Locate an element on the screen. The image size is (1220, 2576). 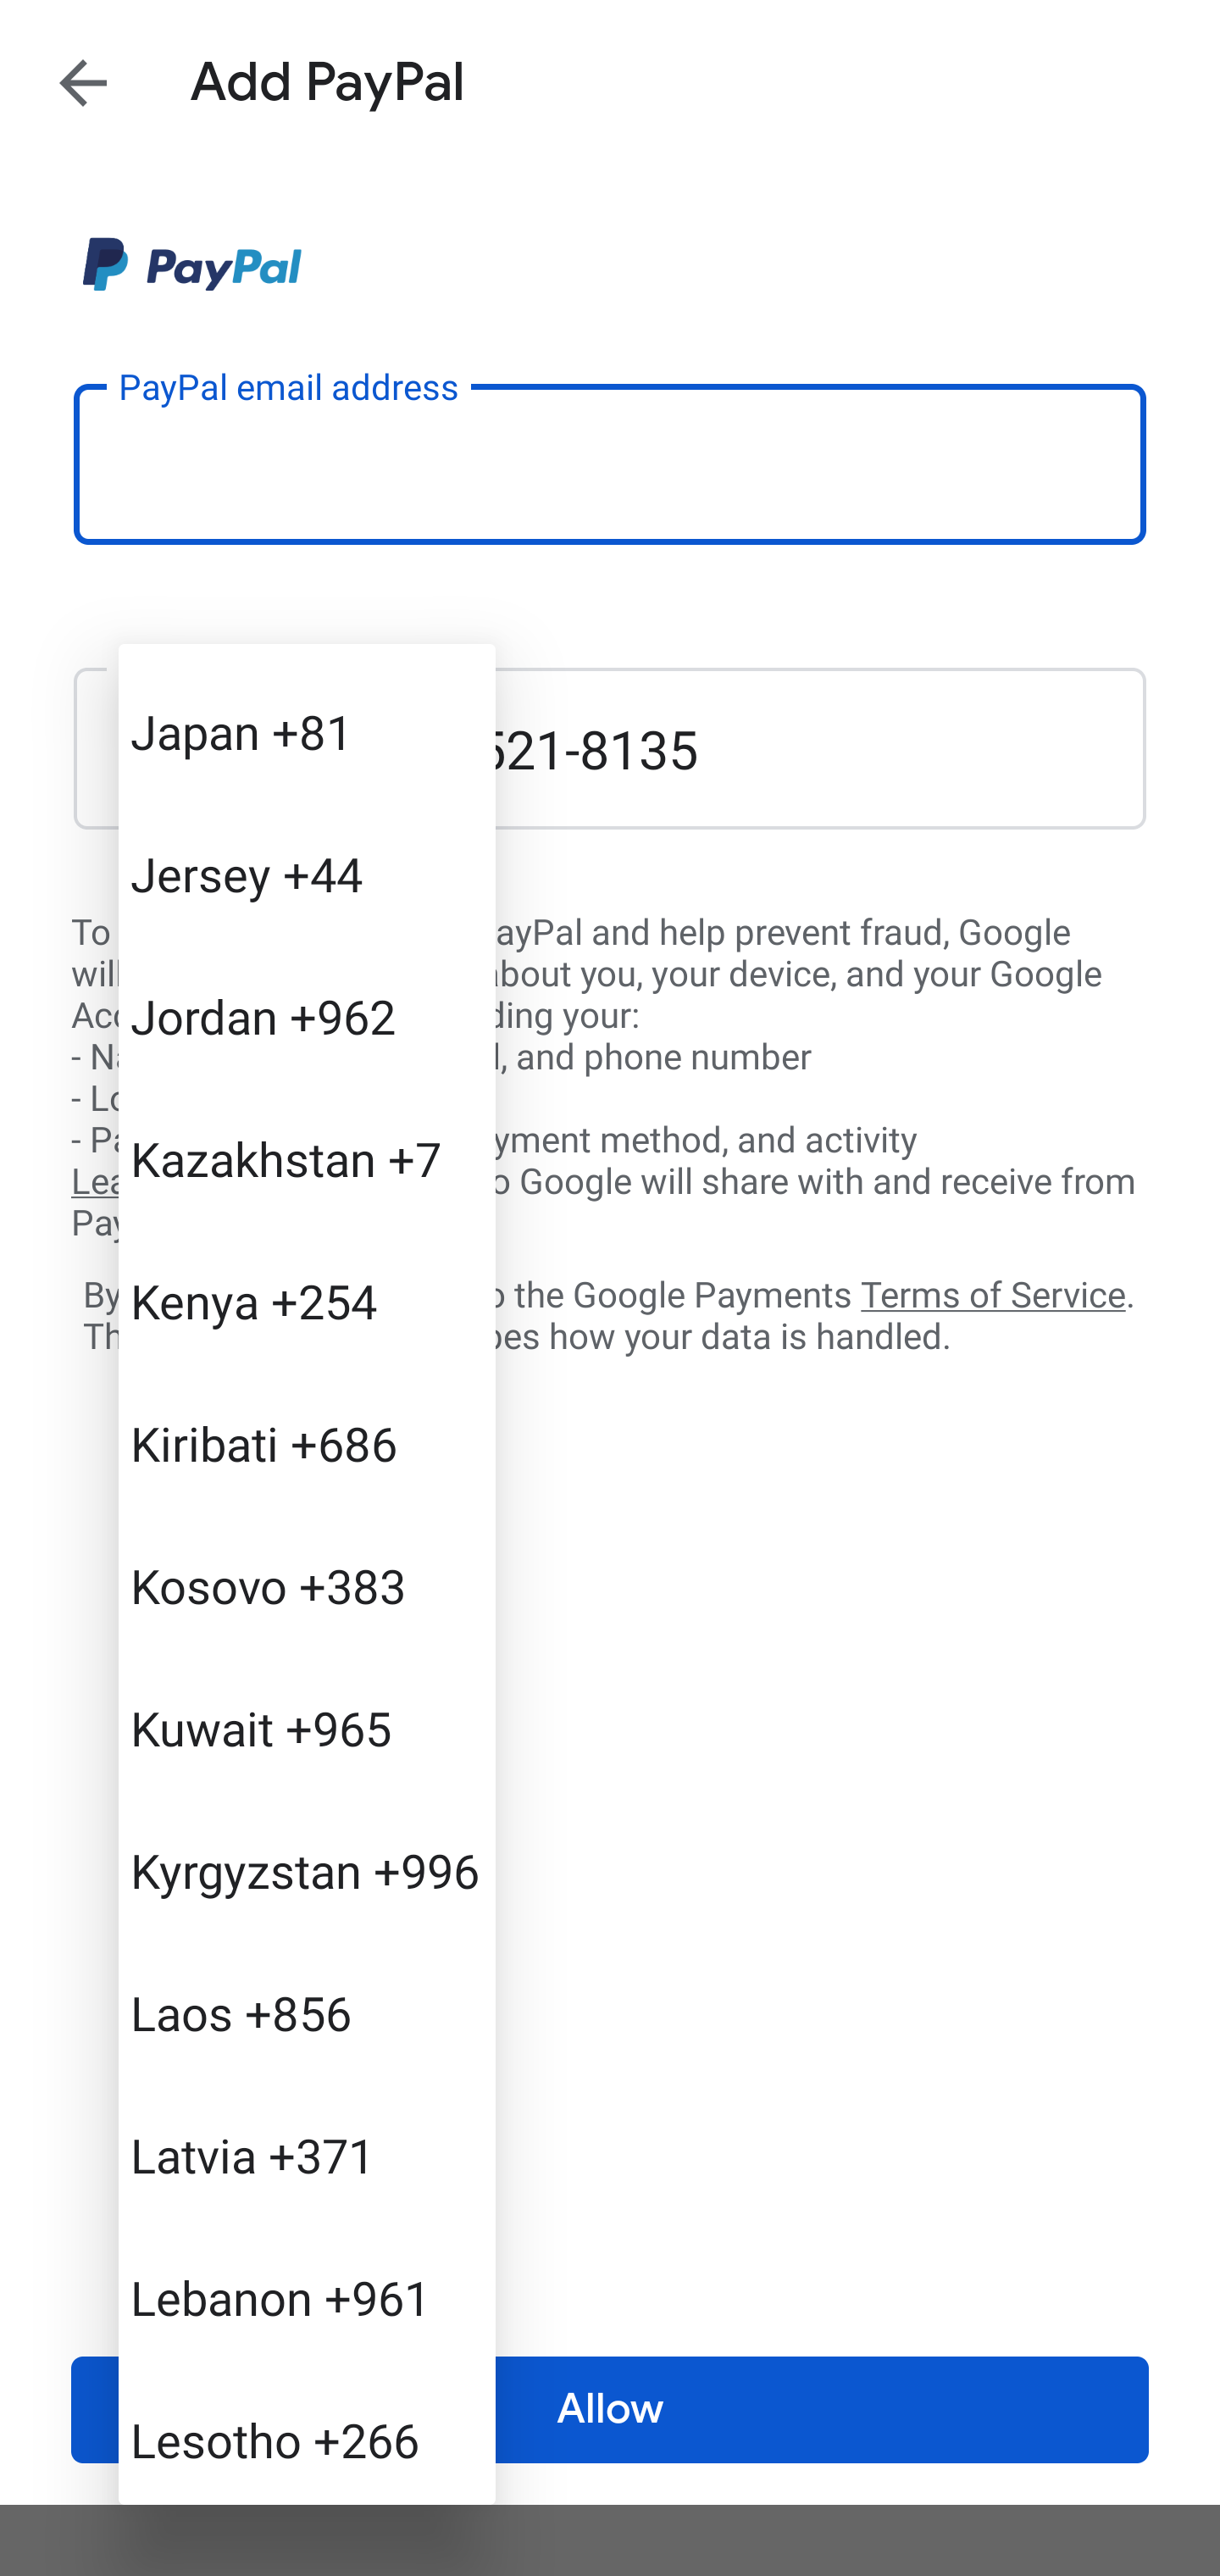
Latvia +371 is located at coordinates (307, 2154).